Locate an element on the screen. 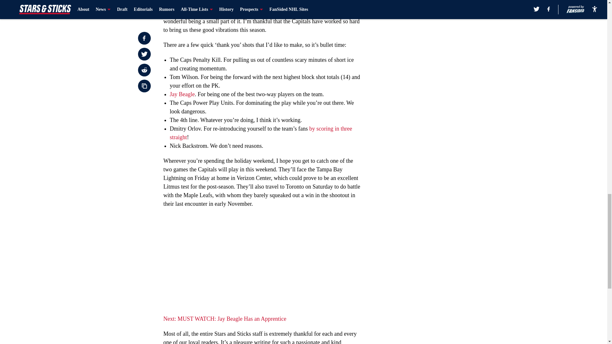  Jay Beagle is located at coordinates (182, 94).